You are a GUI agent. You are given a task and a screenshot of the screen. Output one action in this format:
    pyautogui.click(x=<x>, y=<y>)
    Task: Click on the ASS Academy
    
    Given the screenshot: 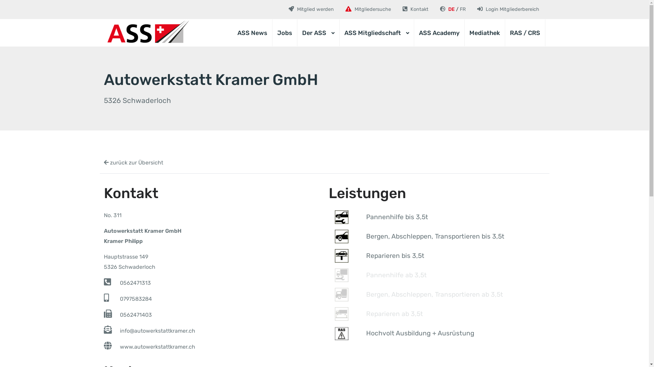 What is the action you would take?
    pyautogui.click(x=439, y=33)
    